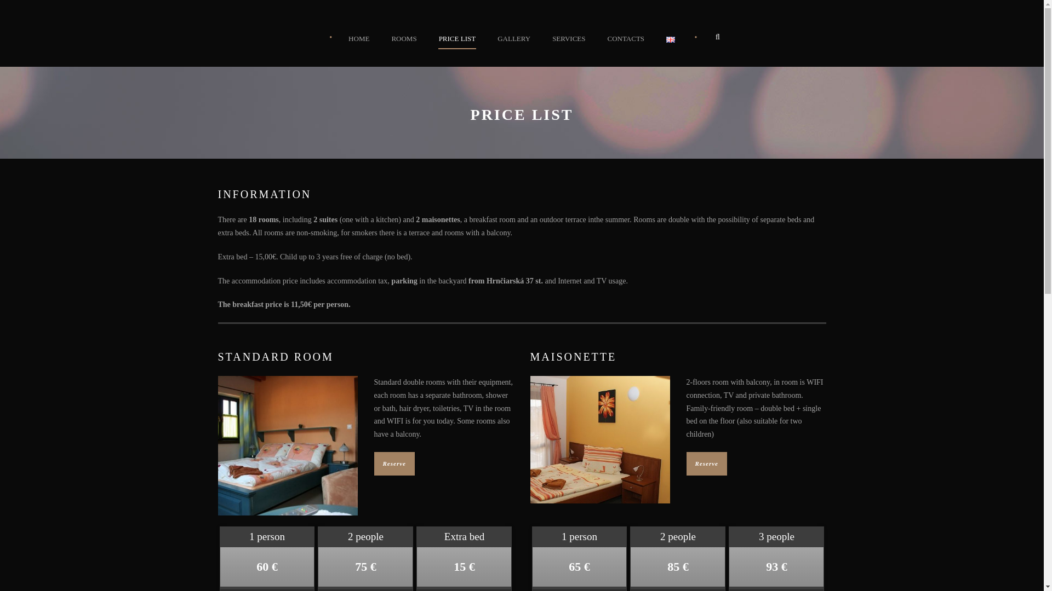 The width and height of the screenshot is (1052, 591). Describe the element at coordinates (457, 50) in the screenshot. I see `PRICE LIST` at that location.